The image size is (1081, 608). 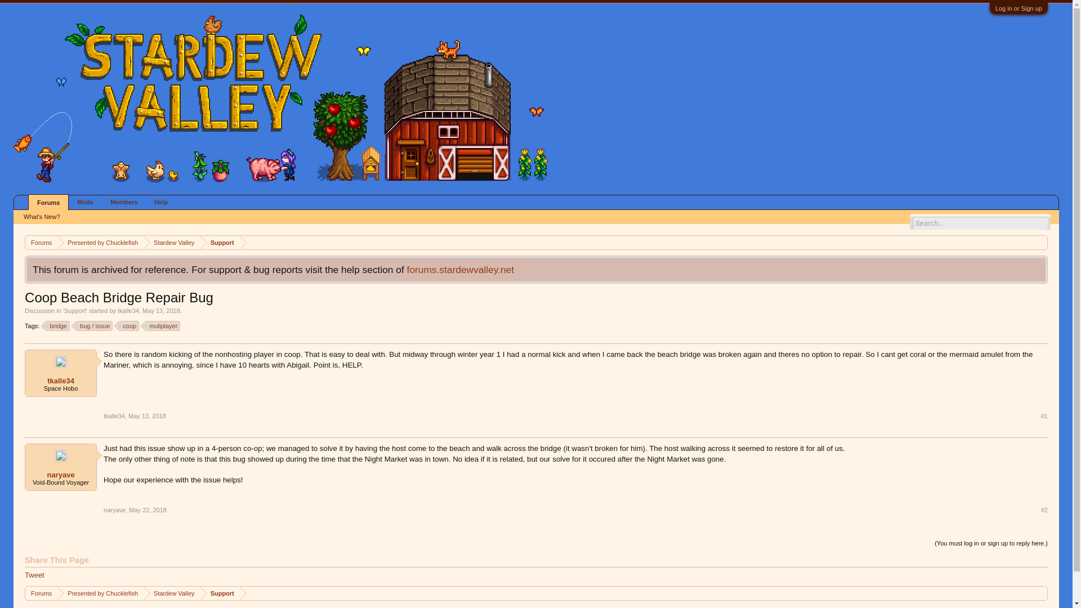 I want to click on May 22, 2018, so click(x=148, y=509).